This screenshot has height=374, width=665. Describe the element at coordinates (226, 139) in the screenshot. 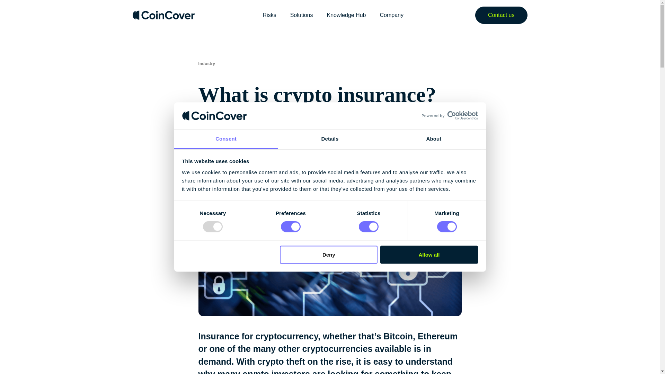

I see `Consent` at that location.